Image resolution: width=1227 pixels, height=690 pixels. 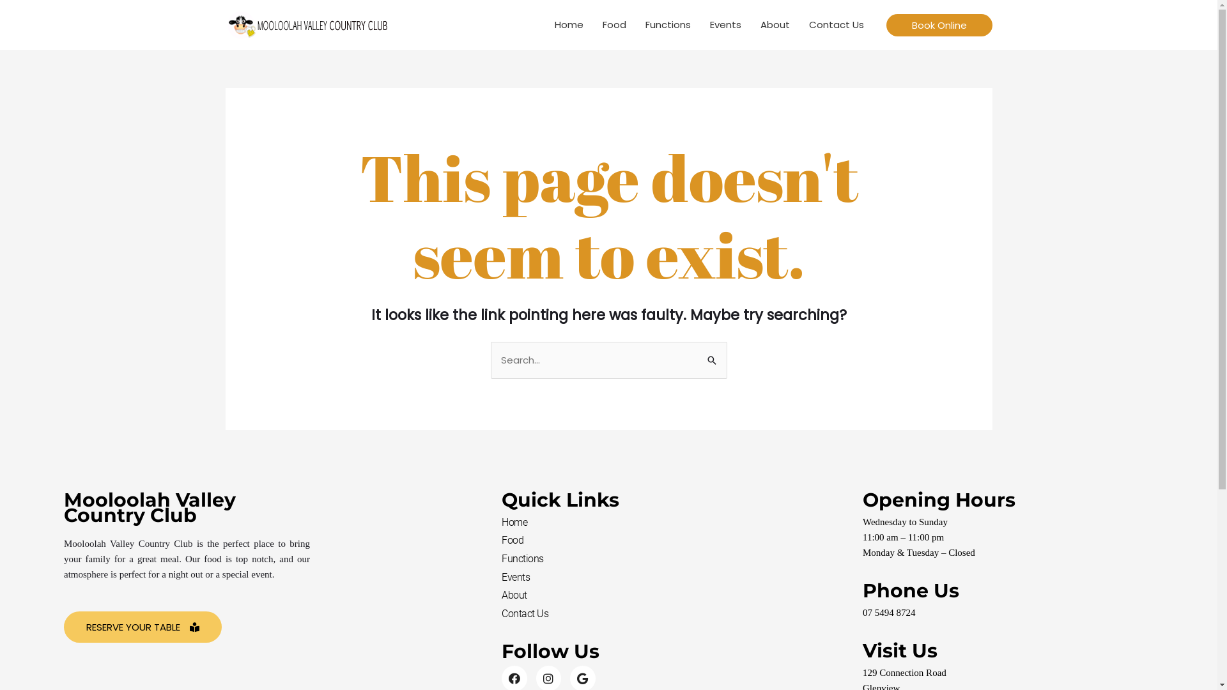 What do you see at coordinates (939, 26) in the screenshot?
I see `Book Online` at bounding box center [939, 26].